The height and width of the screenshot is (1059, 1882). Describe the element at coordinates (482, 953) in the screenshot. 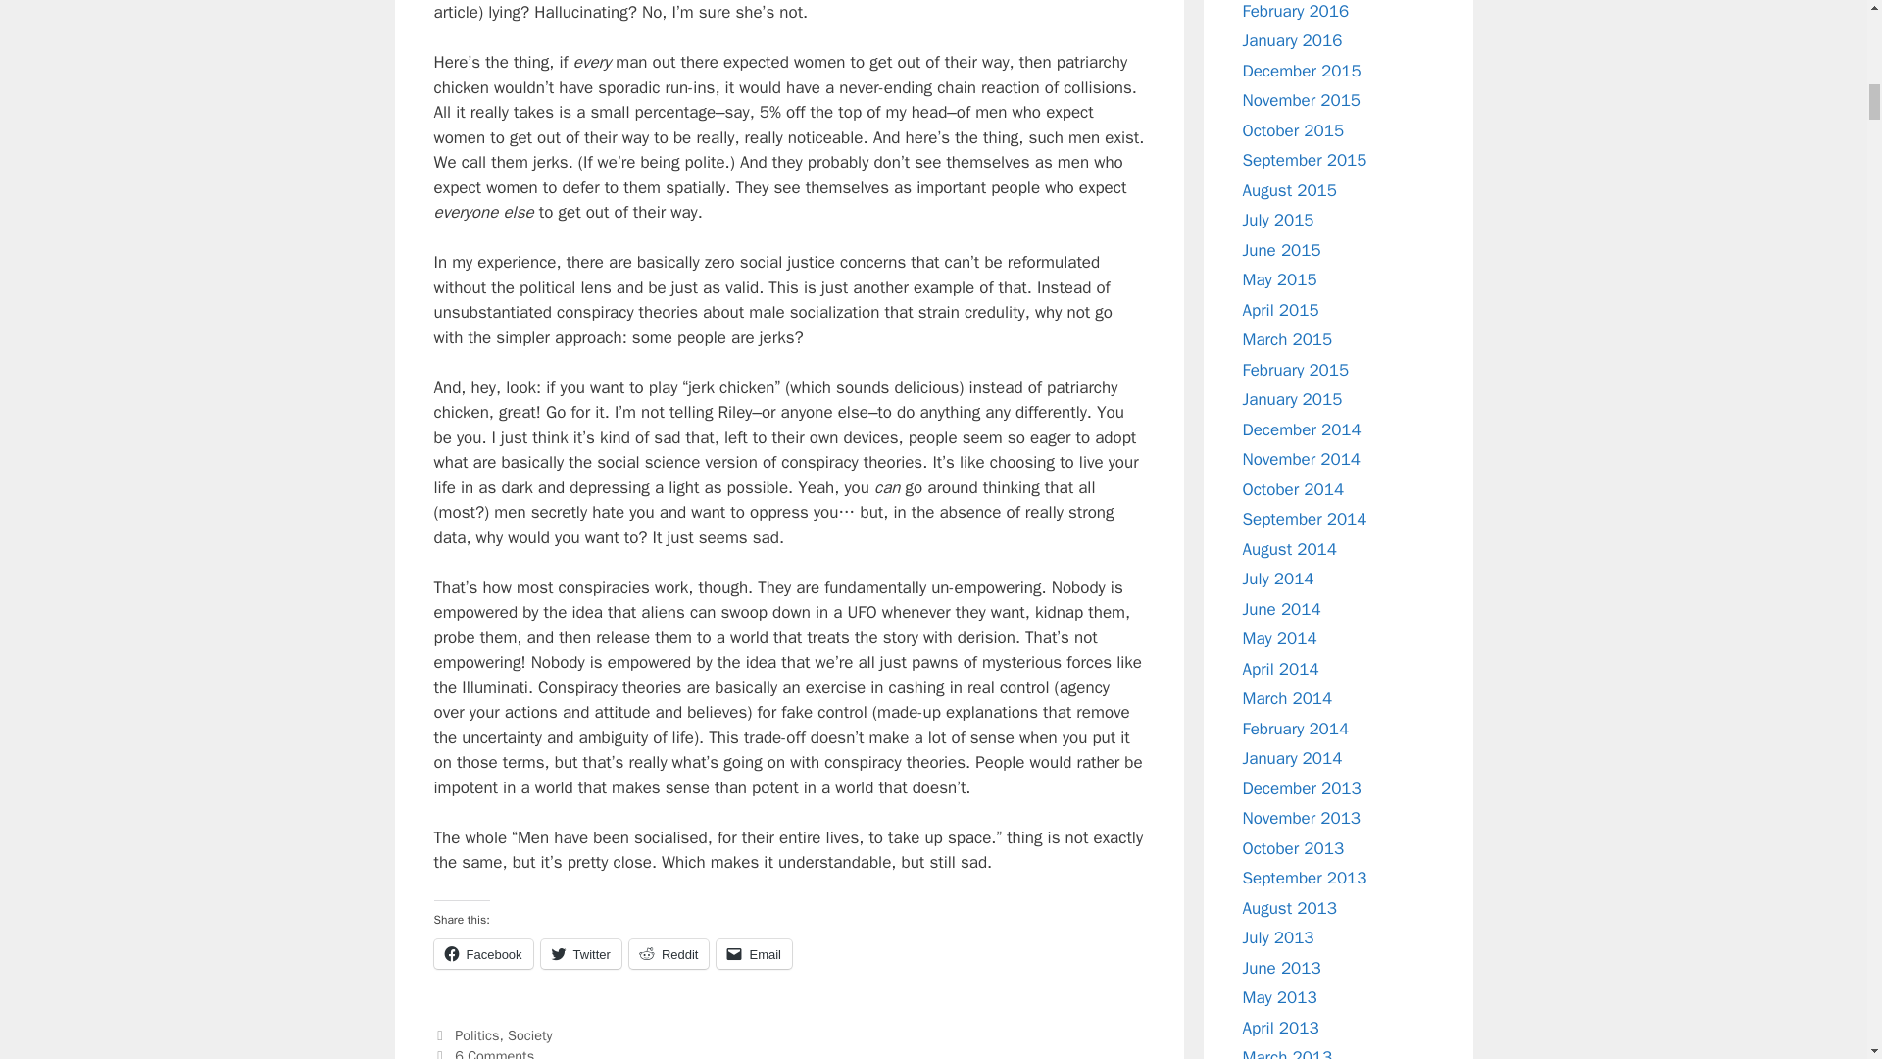

I see `Click to share on Facebook` at that location.